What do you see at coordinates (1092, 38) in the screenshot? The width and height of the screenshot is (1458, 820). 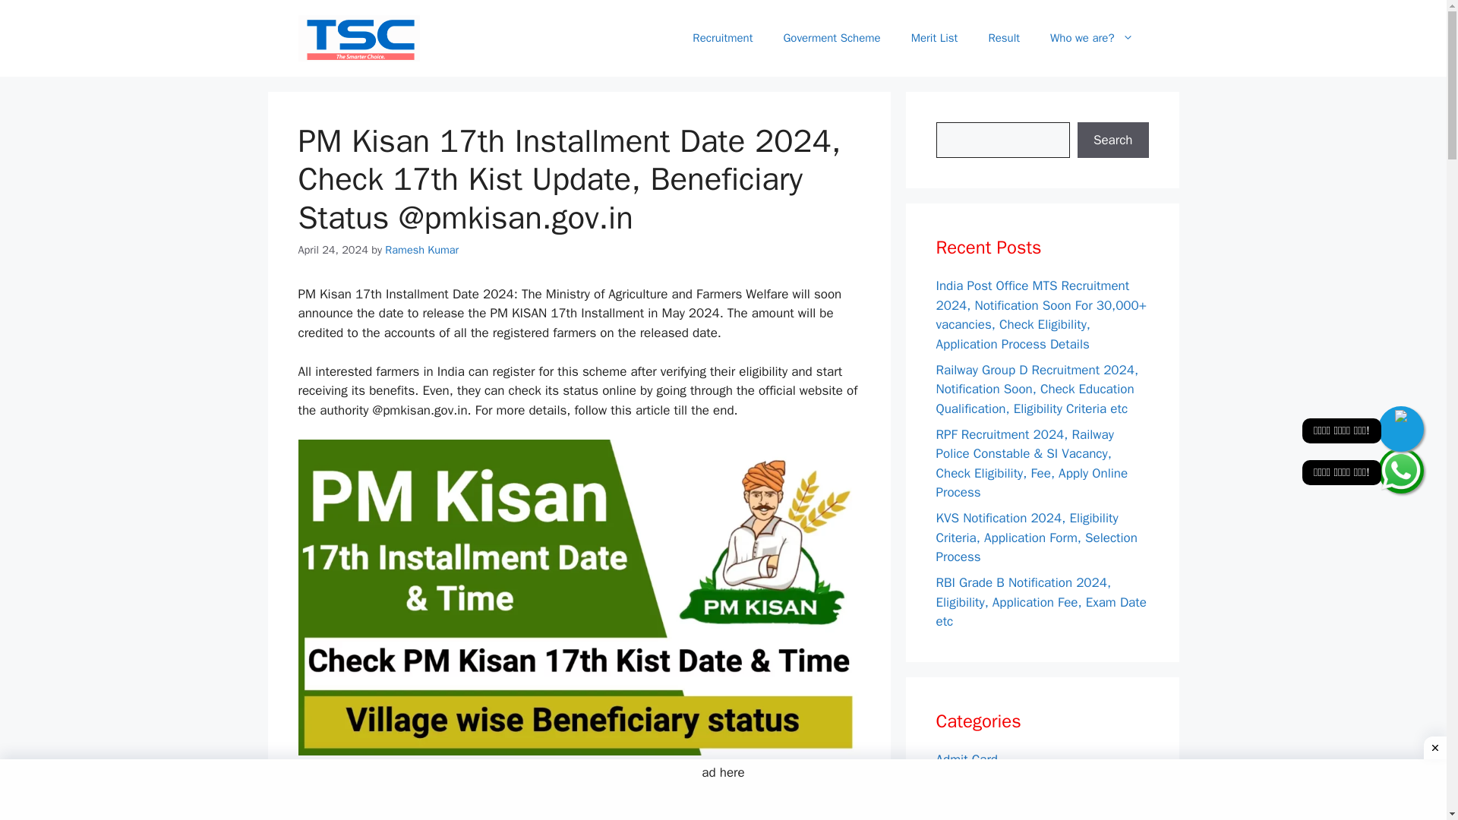 I see `Who we are?` at bounding box center [1092, 38].